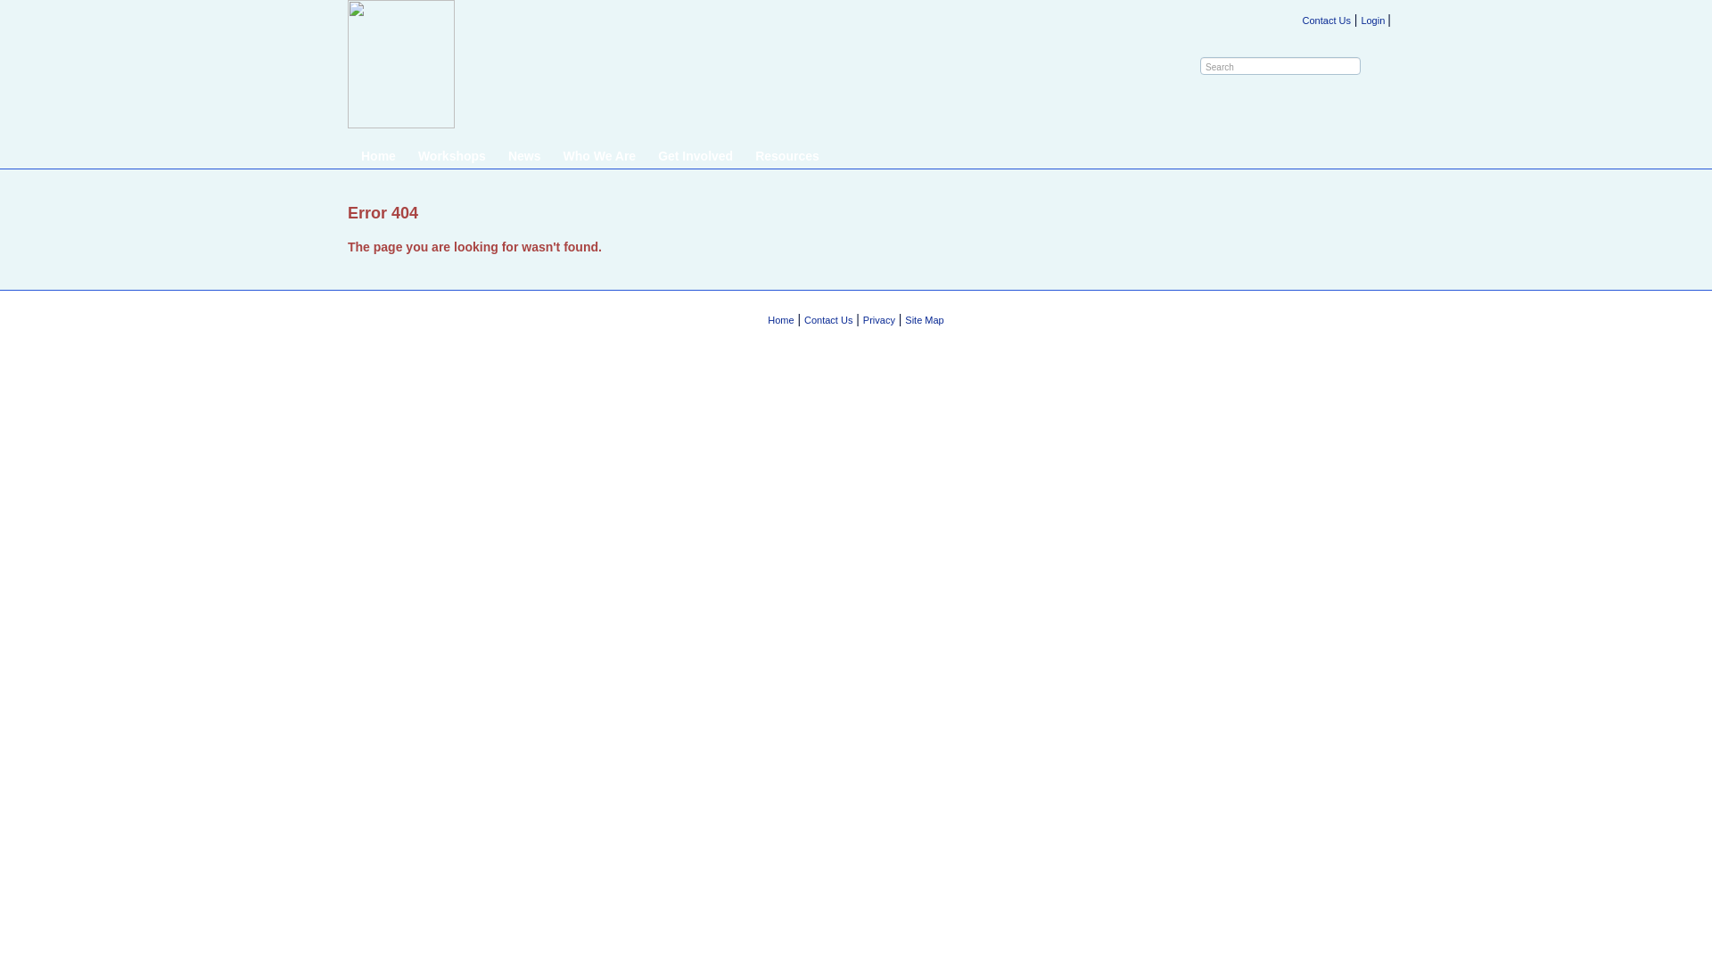  What do you see at coordinates (1327, 21) in the screenshot?
I see `Contact Us` at bounding box center [1327, 21].